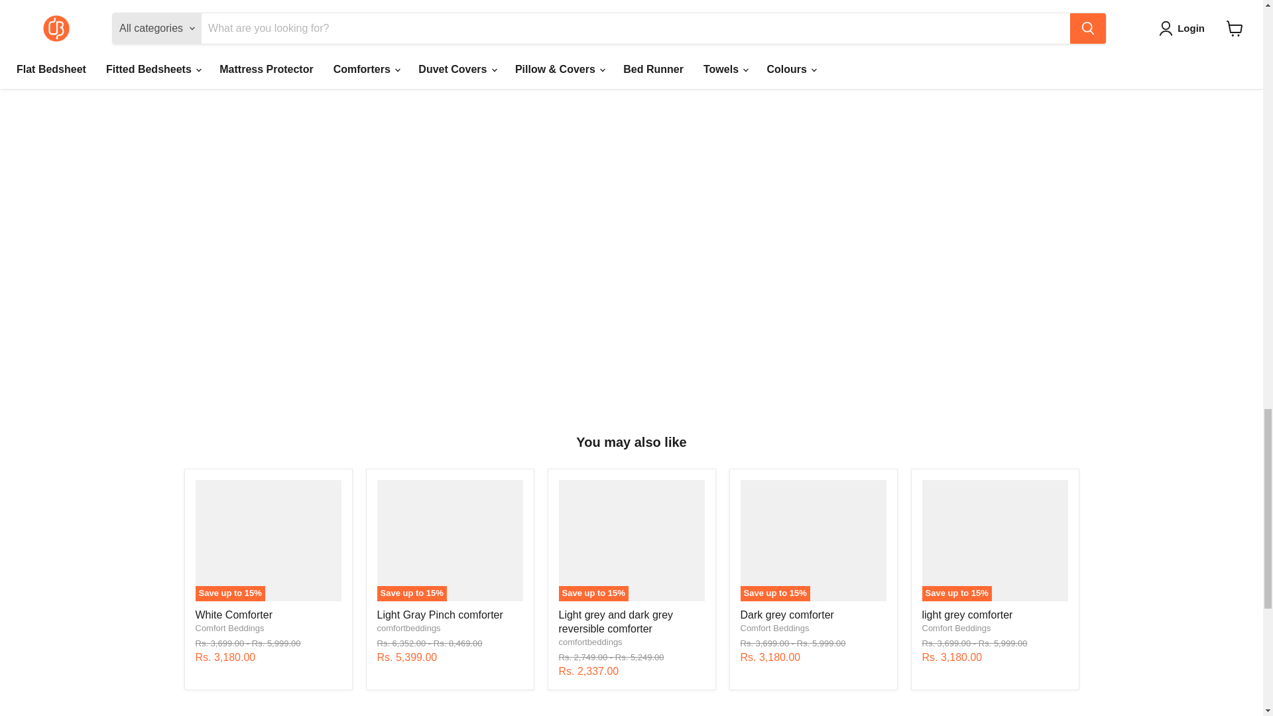 The image size is (1273, 716). What do you see at coordinates (590, 642) in the screenshot?
I see `comfortbeddings` at bounding box center [590, 642].